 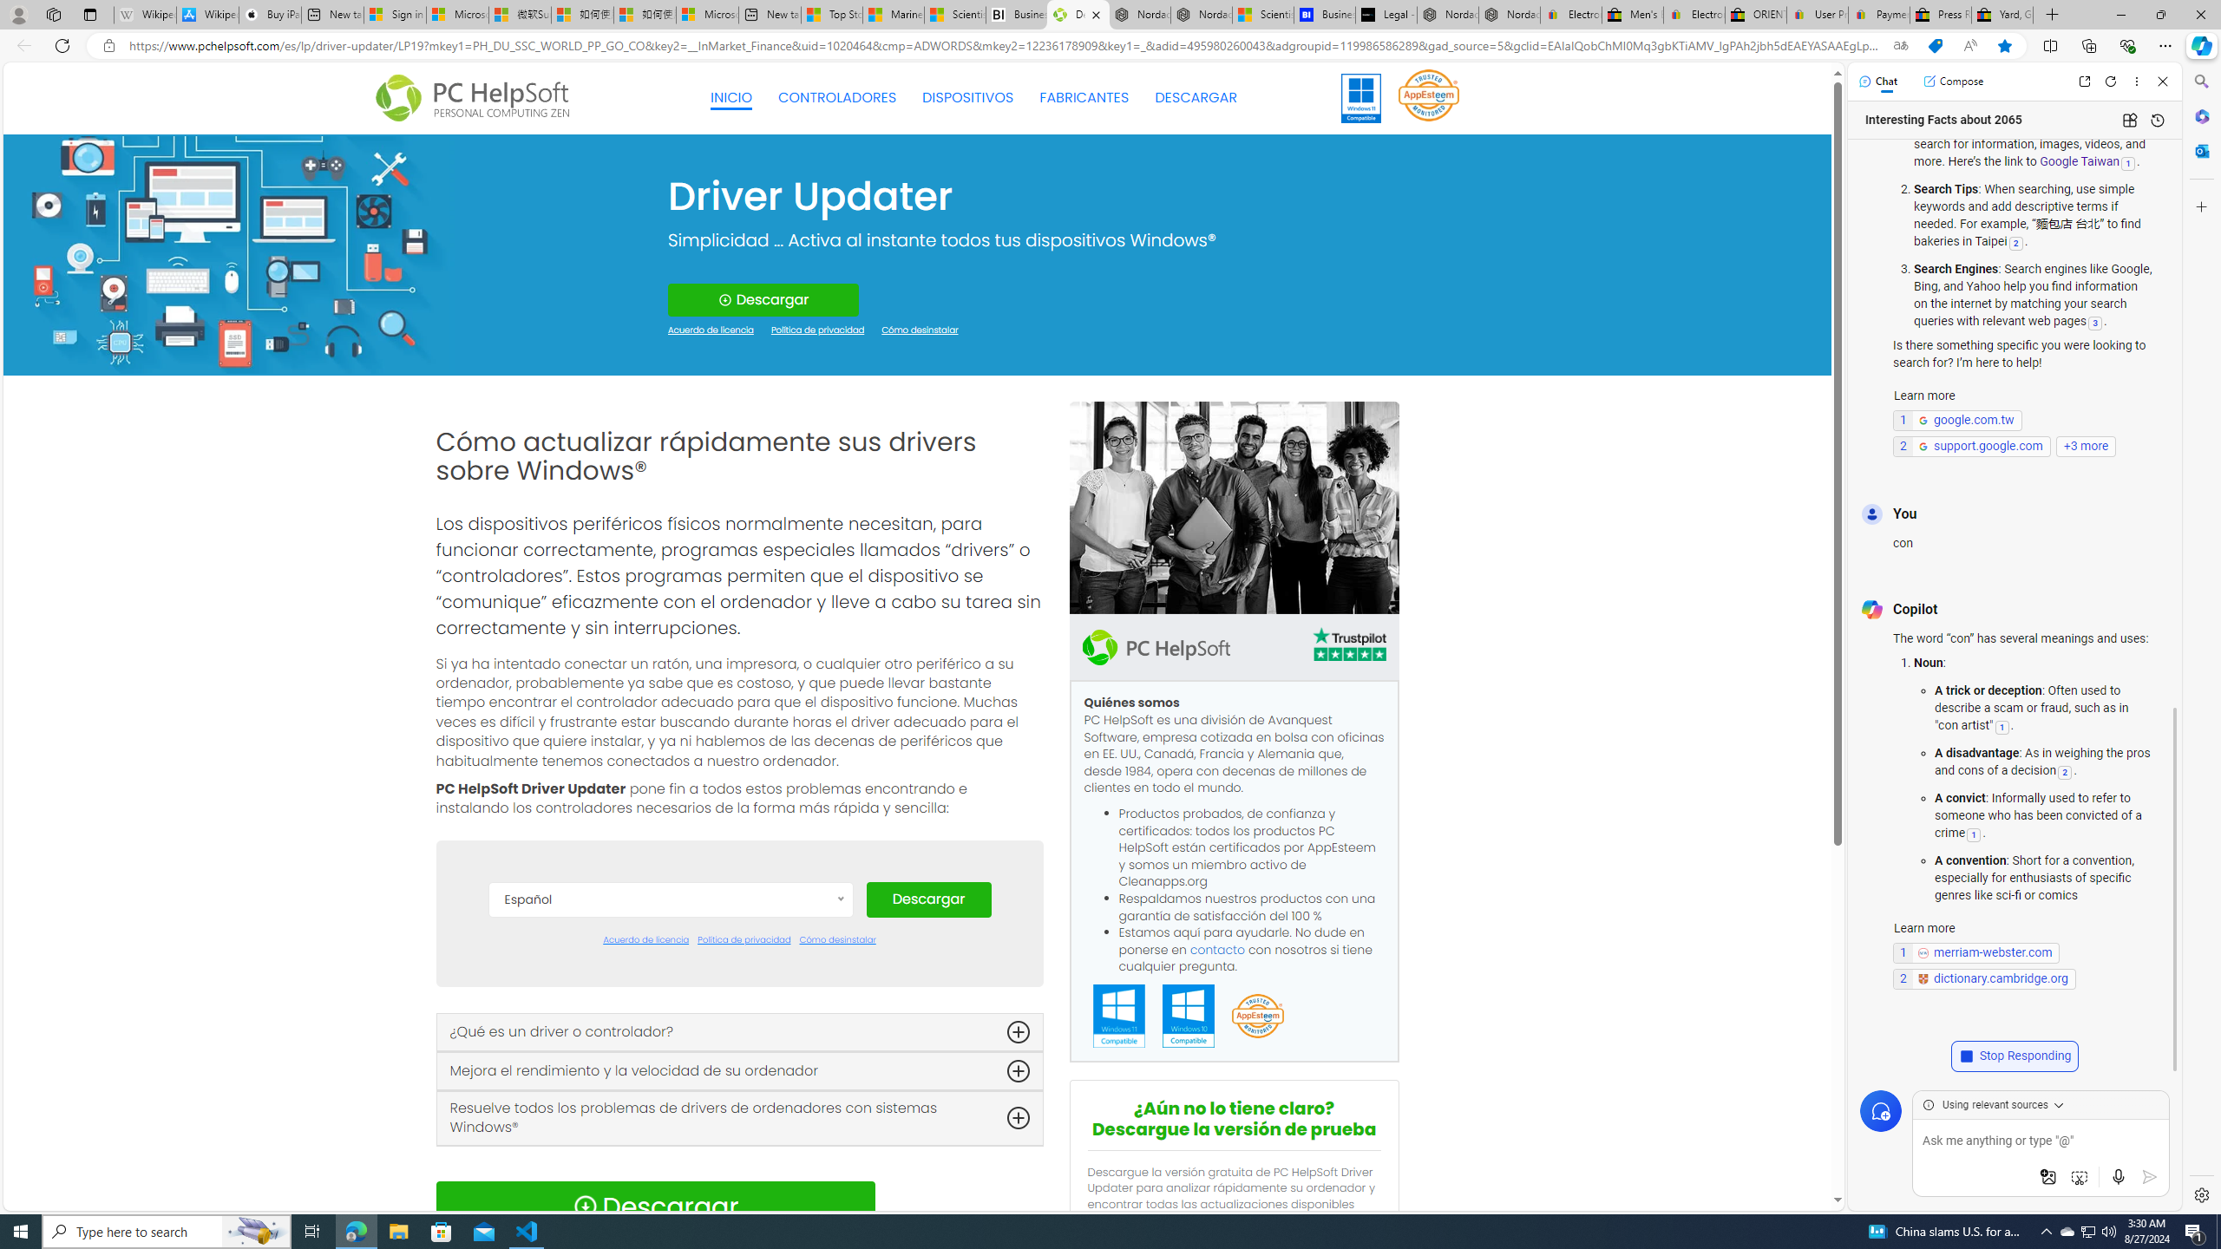 What do you see at coordinates (2084, 82) in the screenshot?
I see `Open link in new tab` at bounding box center [2084, 82].